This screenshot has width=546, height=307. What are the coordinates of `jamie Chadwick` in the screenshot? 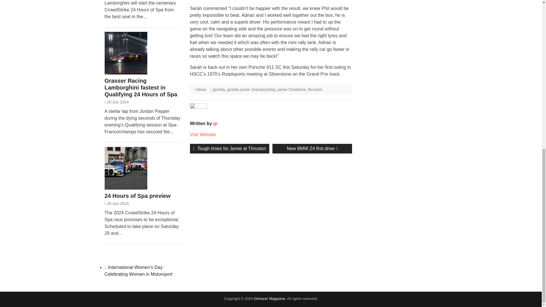 It's located at (292, 89).